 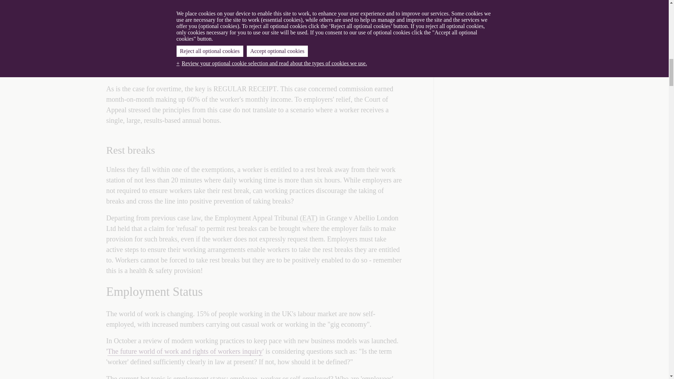 I want to click on Employment Appeal Tribunal, so click(x=309, y=218).